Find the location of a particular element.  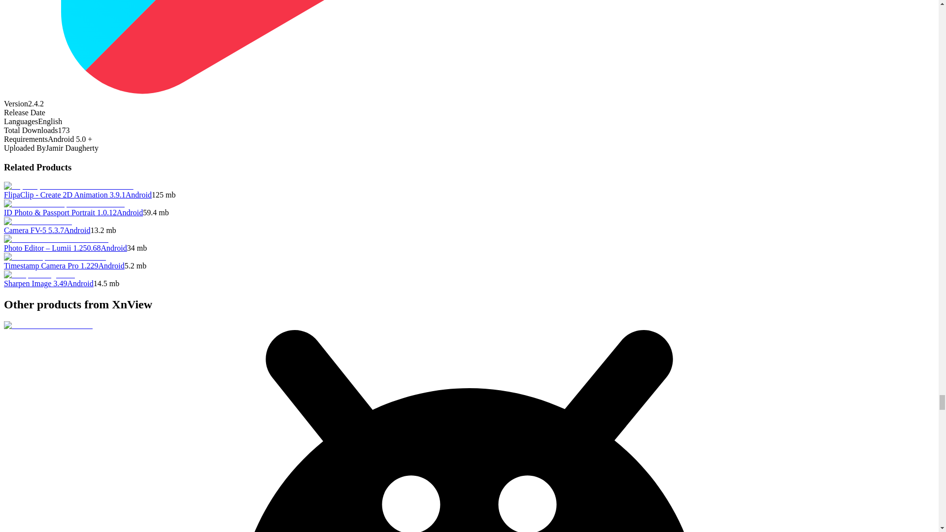

Android is located at coordinates (111, 266).